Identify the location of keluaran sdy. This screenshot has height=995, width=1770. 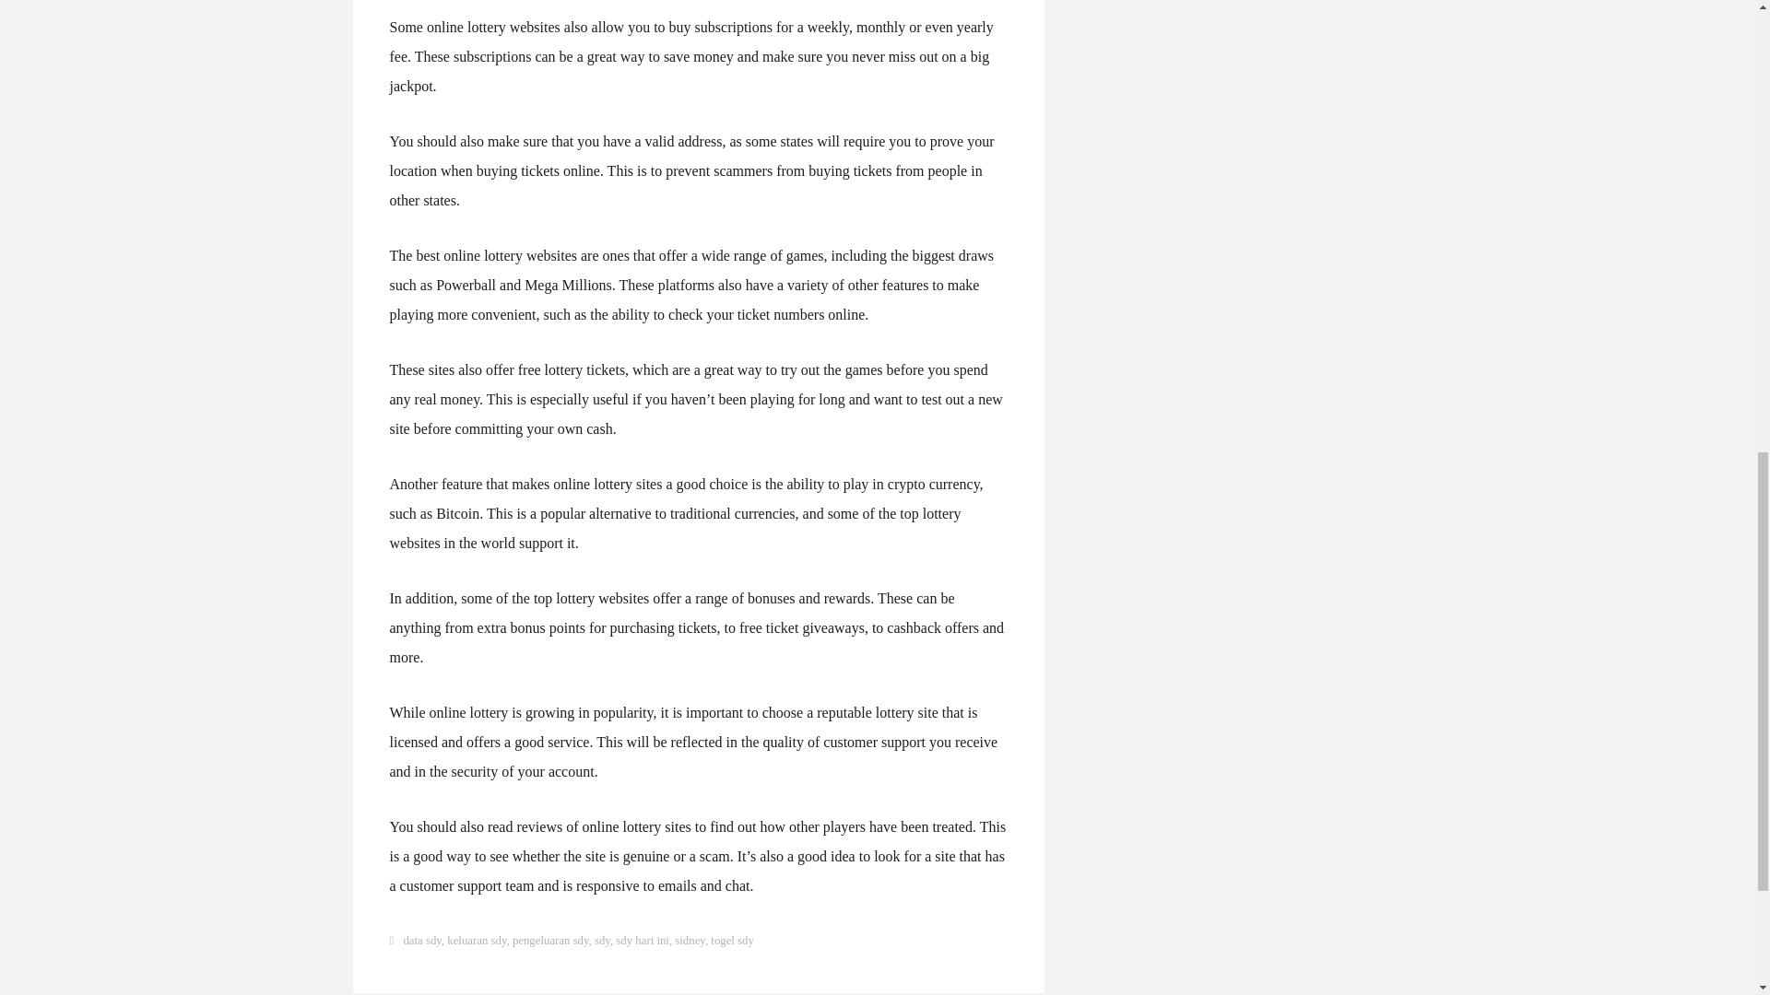
(477, 941).